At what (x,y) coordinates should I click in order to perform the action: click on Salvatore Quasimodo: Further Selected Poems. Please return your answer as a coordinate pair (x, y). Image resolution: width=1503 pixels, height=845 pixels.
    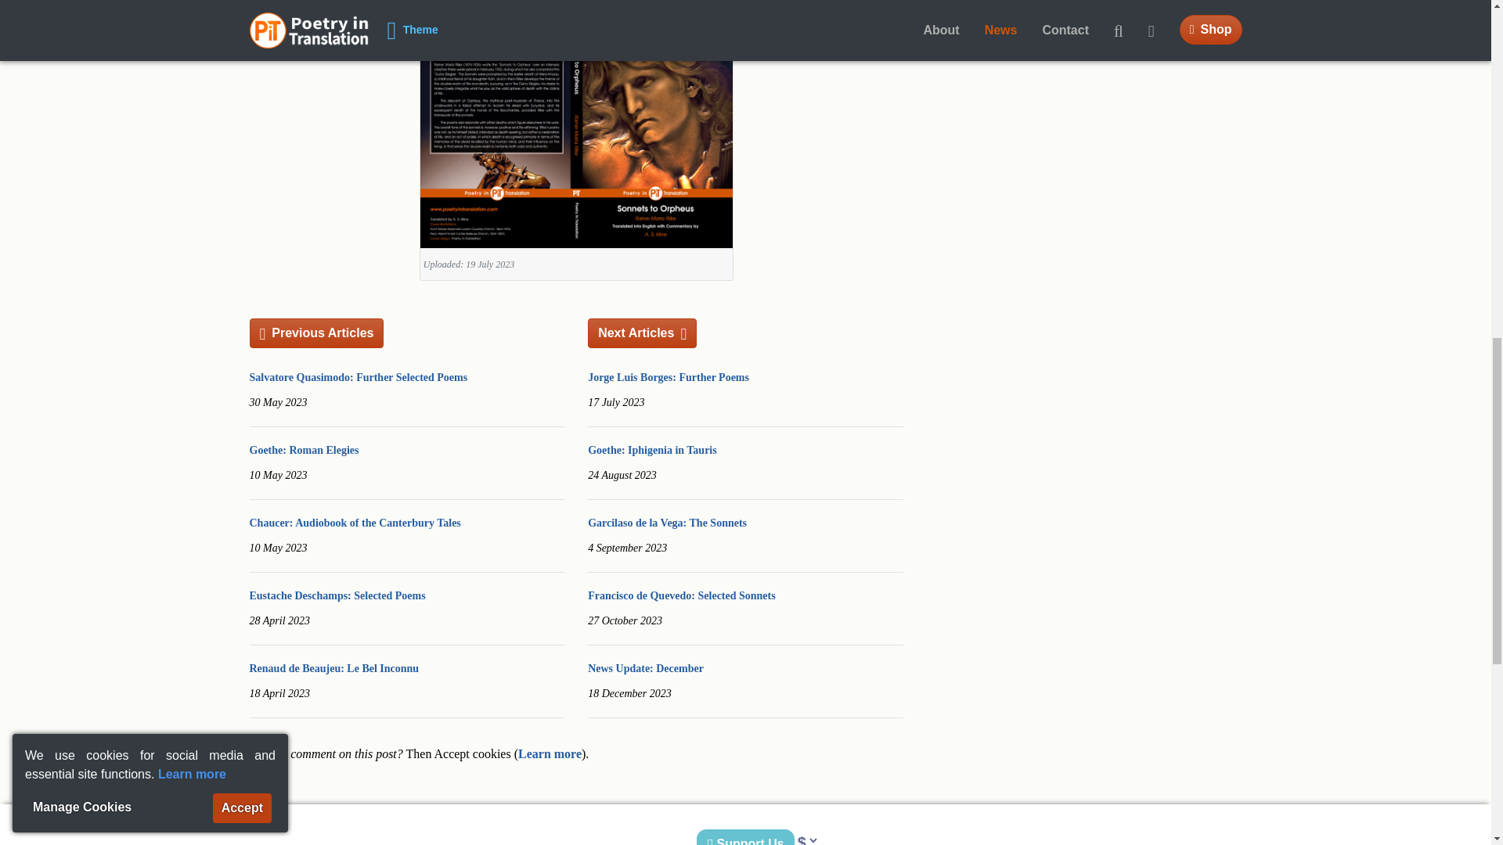
    Looking at the image, I should click on (359, 377).